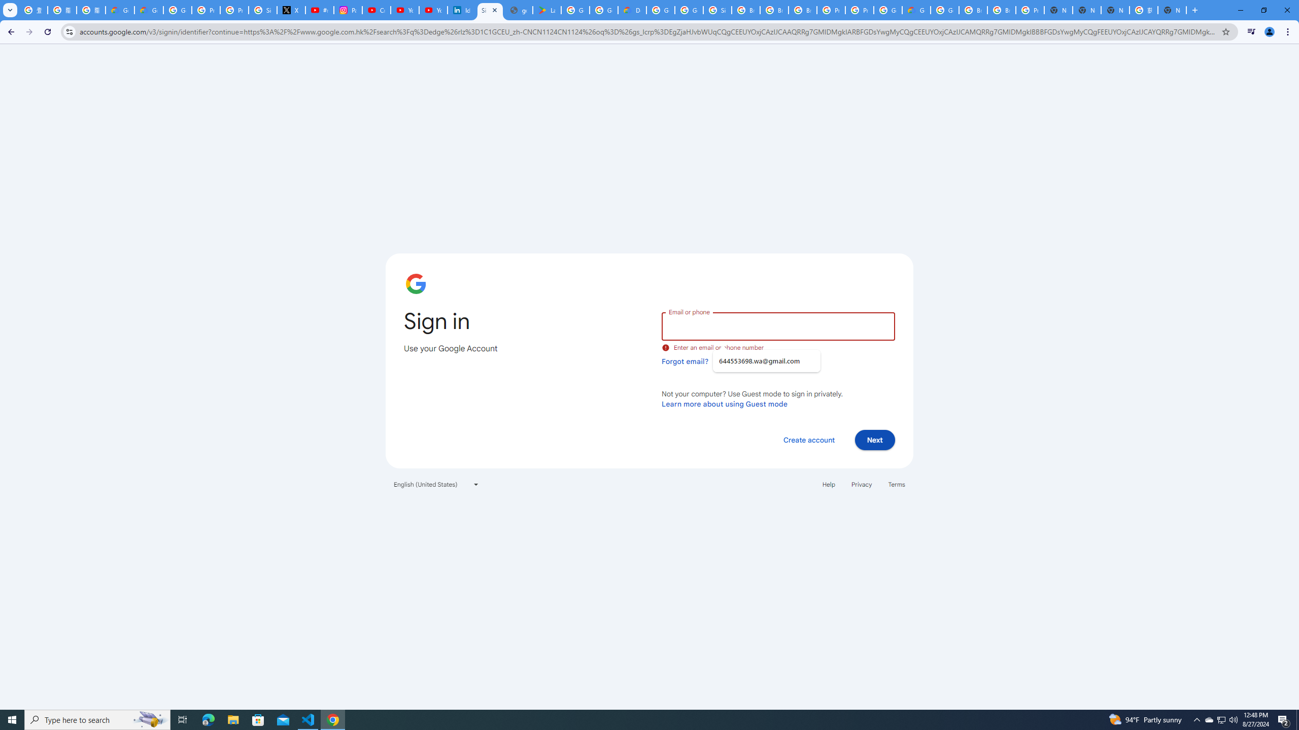 Image resolution: width=1299 pixels, height=730 pixels. Describe the element at coordinates (803, 10) in the screenshot. I see `Browse Chrome as a guest - Computer - Google Chrome Help` at that location.